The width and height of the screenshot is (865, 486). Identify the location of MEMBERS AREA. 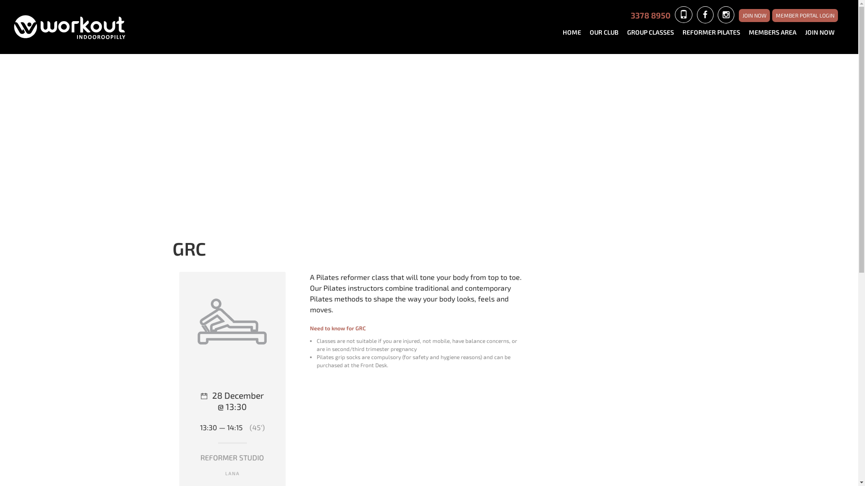
(776, 32).